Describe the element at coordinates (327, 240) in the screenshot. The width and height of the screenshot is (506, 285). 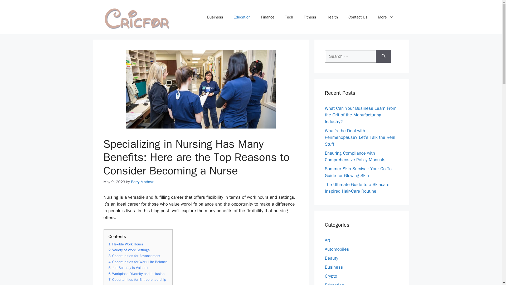
I see `Art` at that location.